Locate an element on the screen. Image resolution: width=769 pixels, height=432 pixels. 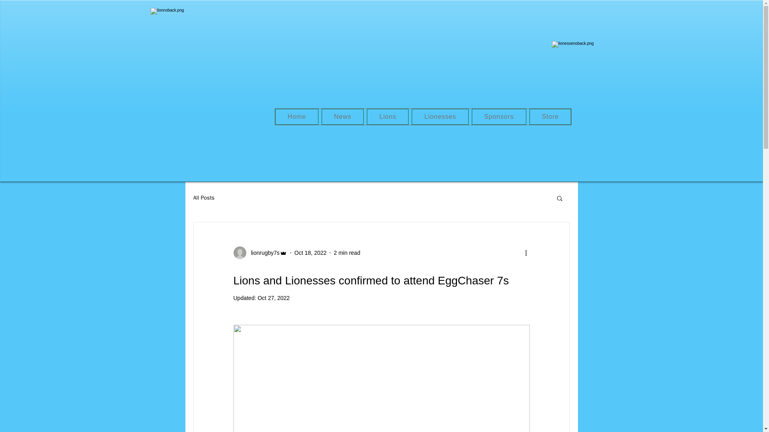
Store is located at coordinates (550, 117).